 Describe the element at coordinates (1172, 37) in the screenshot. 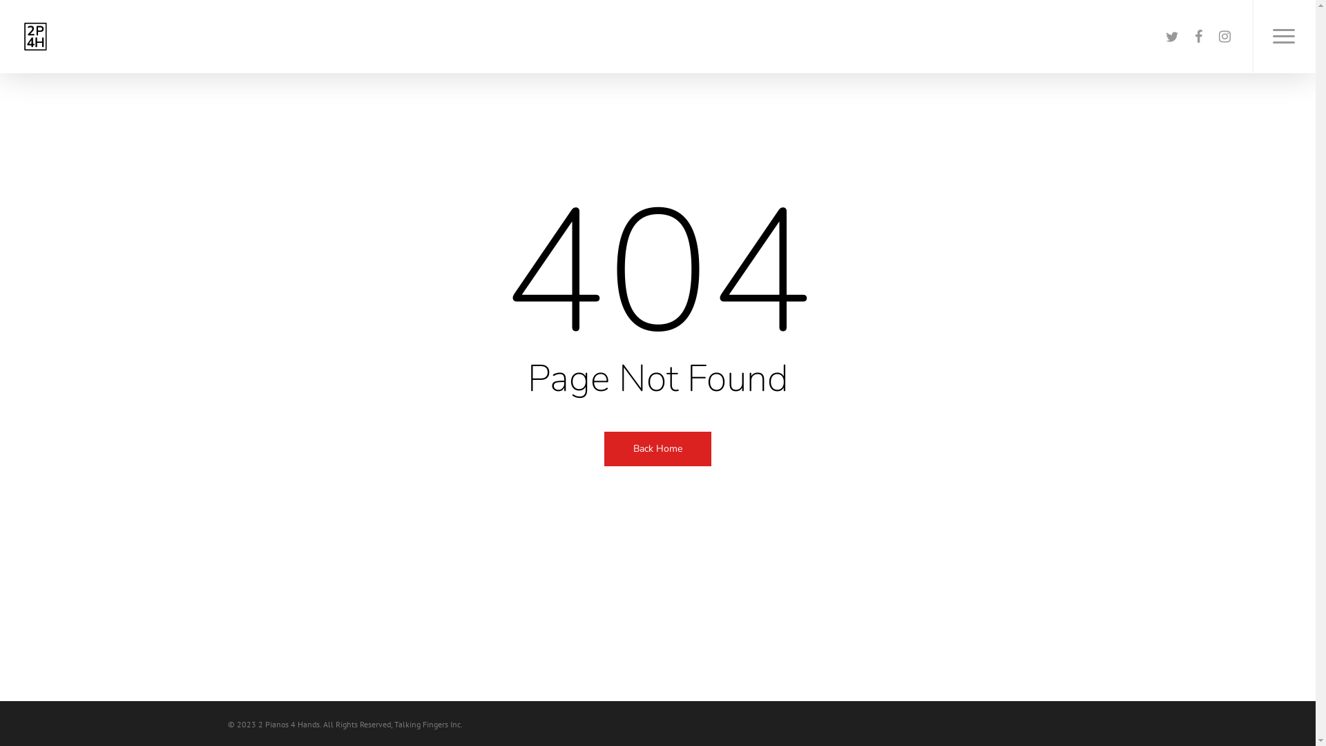

I see `twitter` at that location.